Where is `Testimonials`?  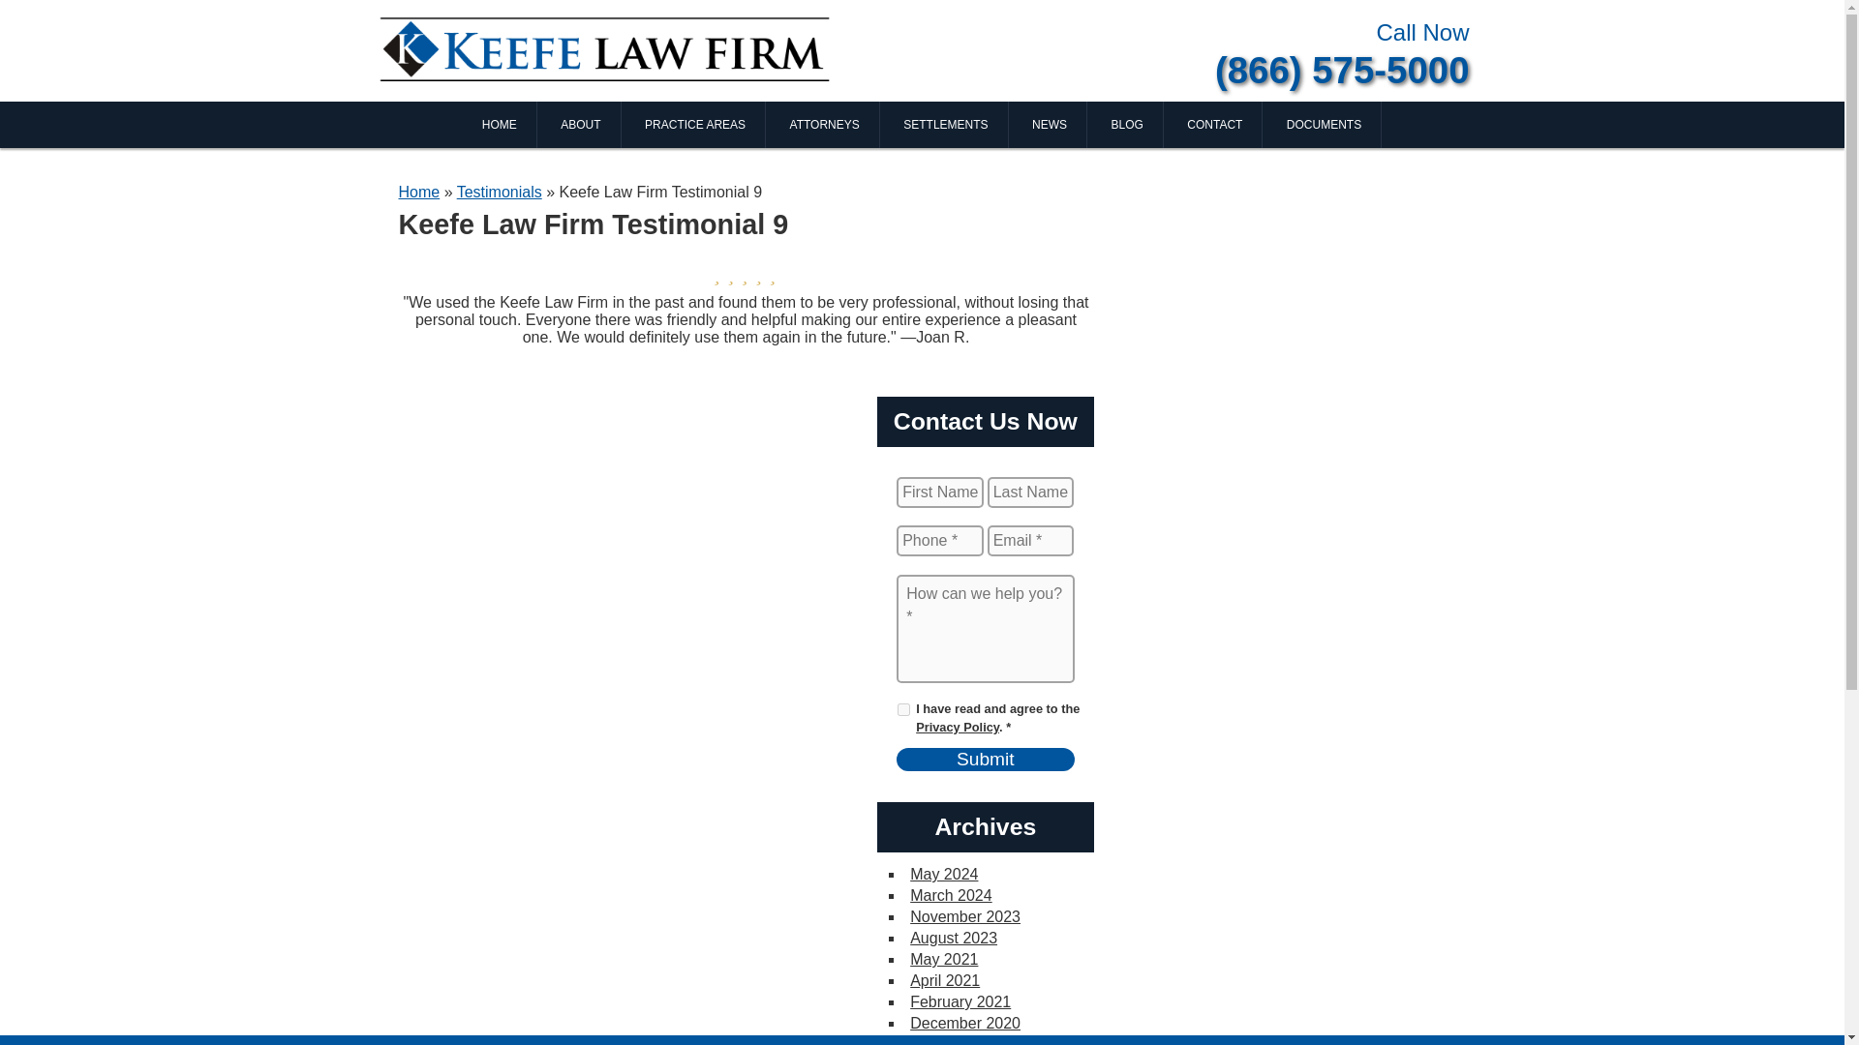
Testimonials is located at coordinates (500, 192).